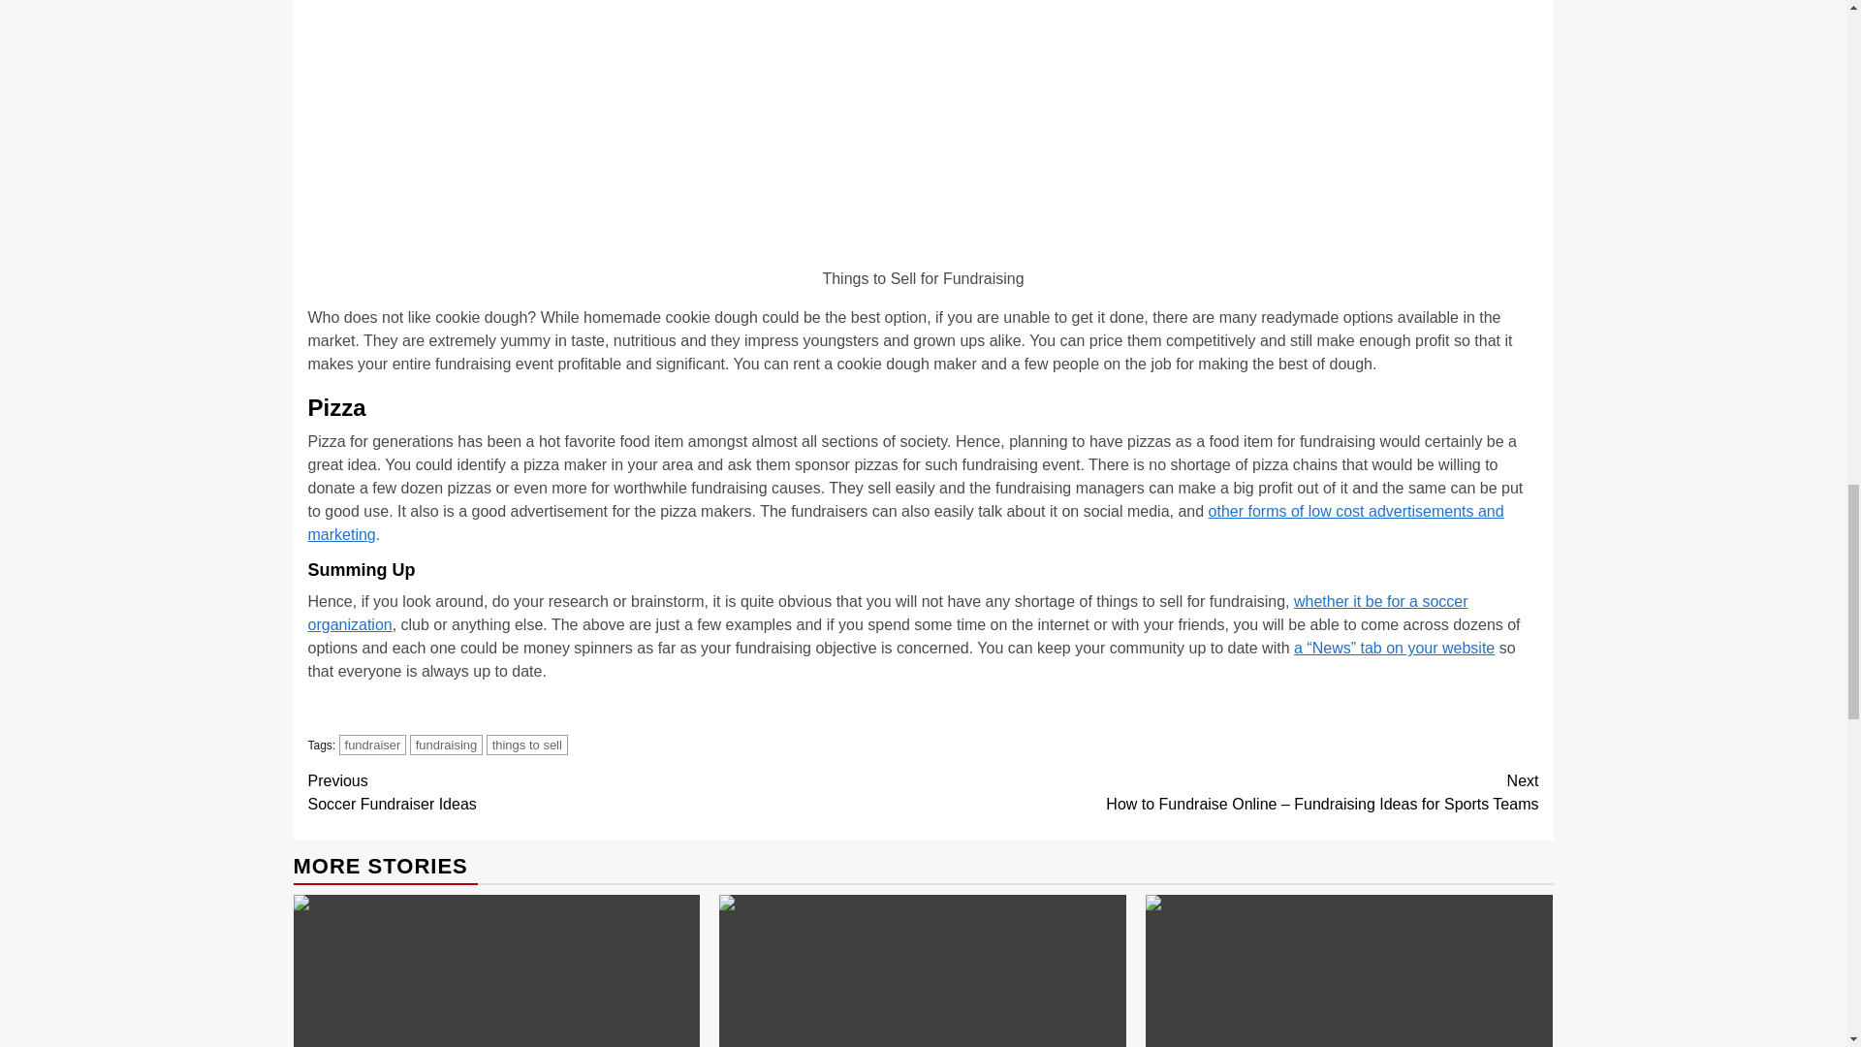 The image size is (1861, 1047). Describe the element at coordinates (888, 613) in the screenshot. I see `other forms of low cost advertisements and marketing` at that location.